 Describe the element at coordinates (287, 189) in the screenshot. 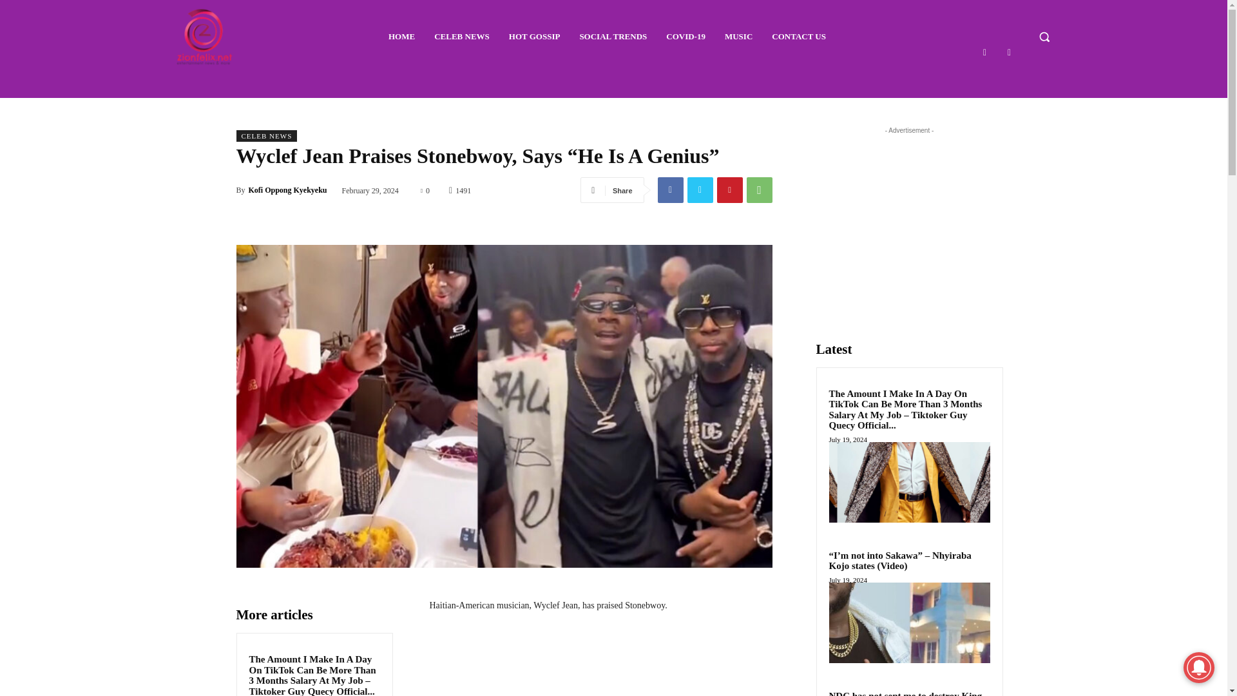

I see `Kofi Oppong Kyekyeku` at that location.